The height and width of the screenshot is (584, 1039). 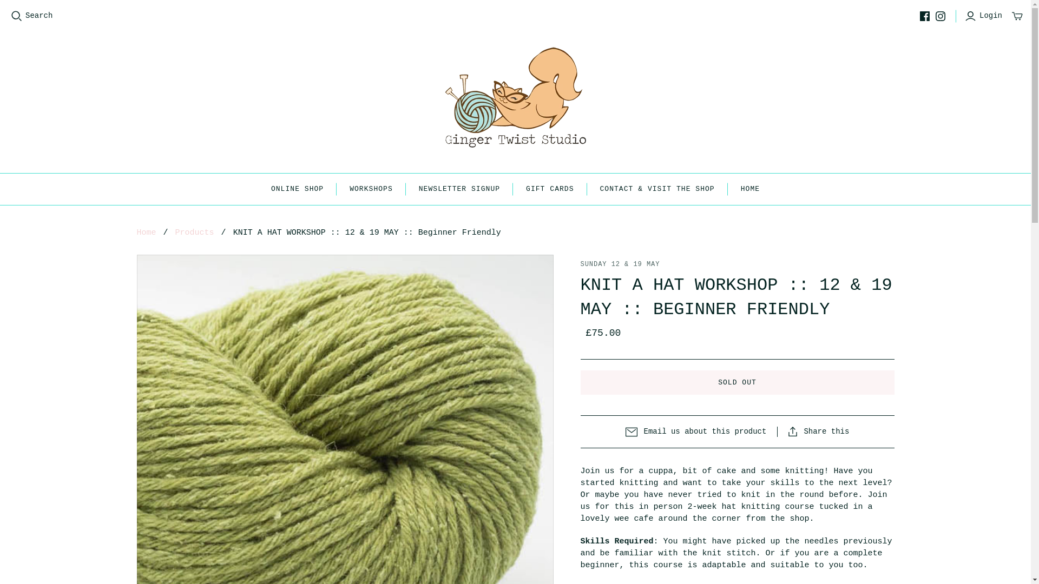 What do you see at coordinates (459, 189) in the screenshot?
I see `NEWSLETTER SIGNUP` at bounding box center [459, 189].